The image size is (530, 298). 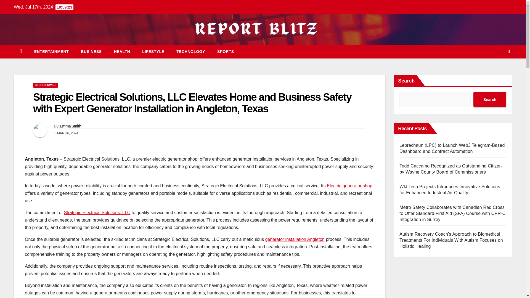 I want to click on Electric generator shop, so click(x=349, y=186).